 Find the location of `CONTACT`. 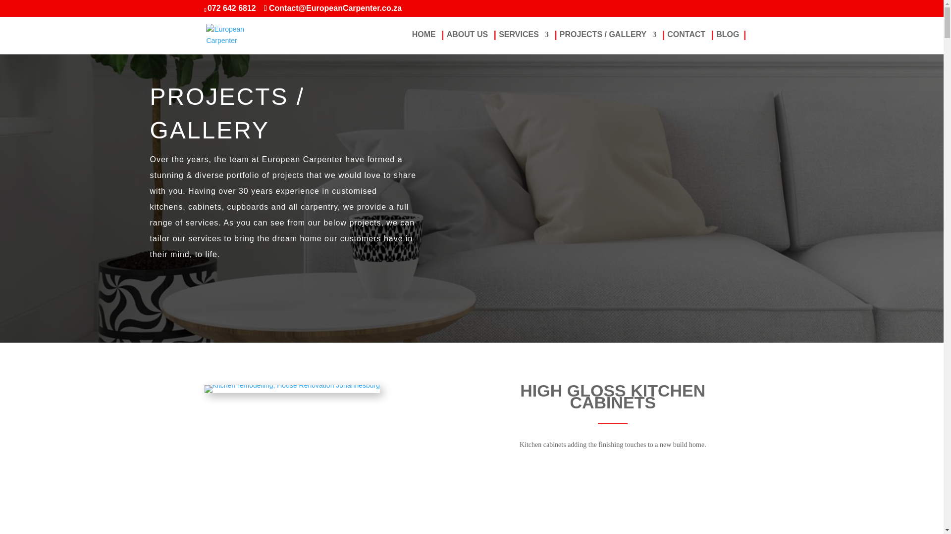

CONTACT is located at coordinates (687, 43).